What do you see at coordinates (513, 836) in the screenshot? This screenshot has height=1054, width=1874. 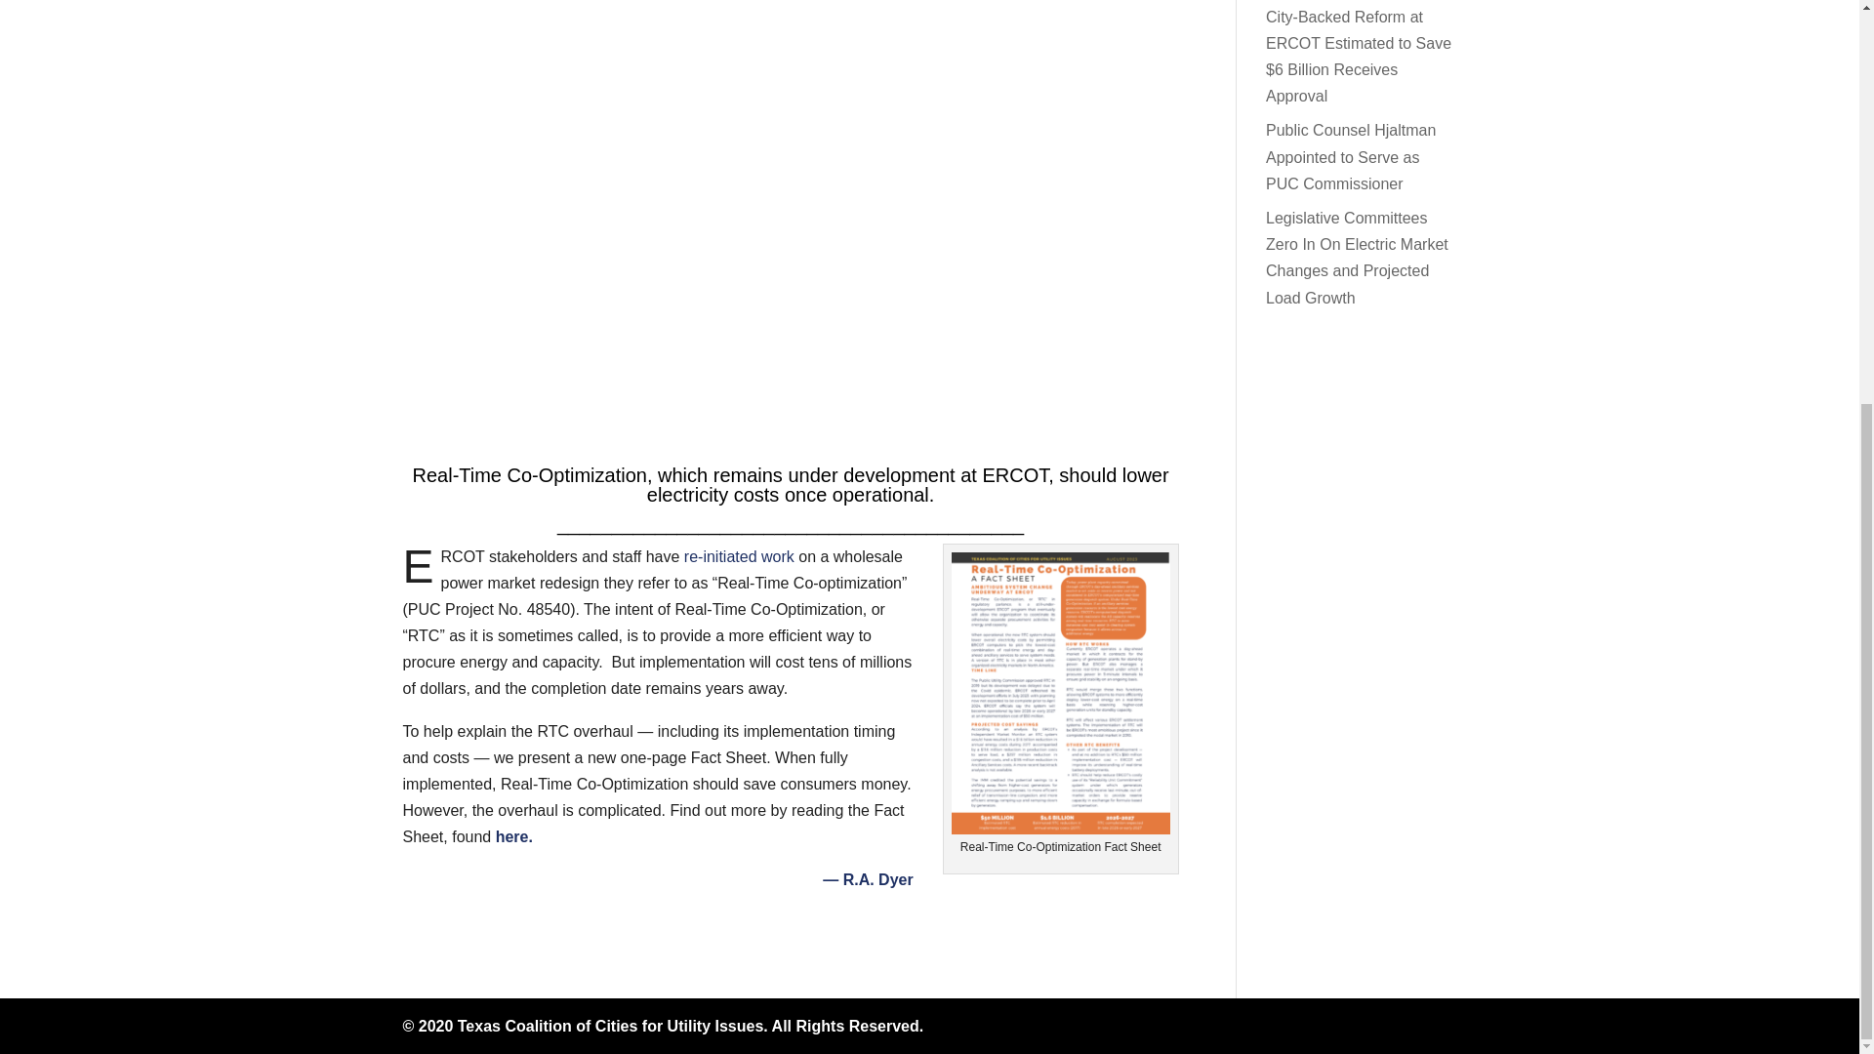 I see `here.` at bounding box center [513, 836].